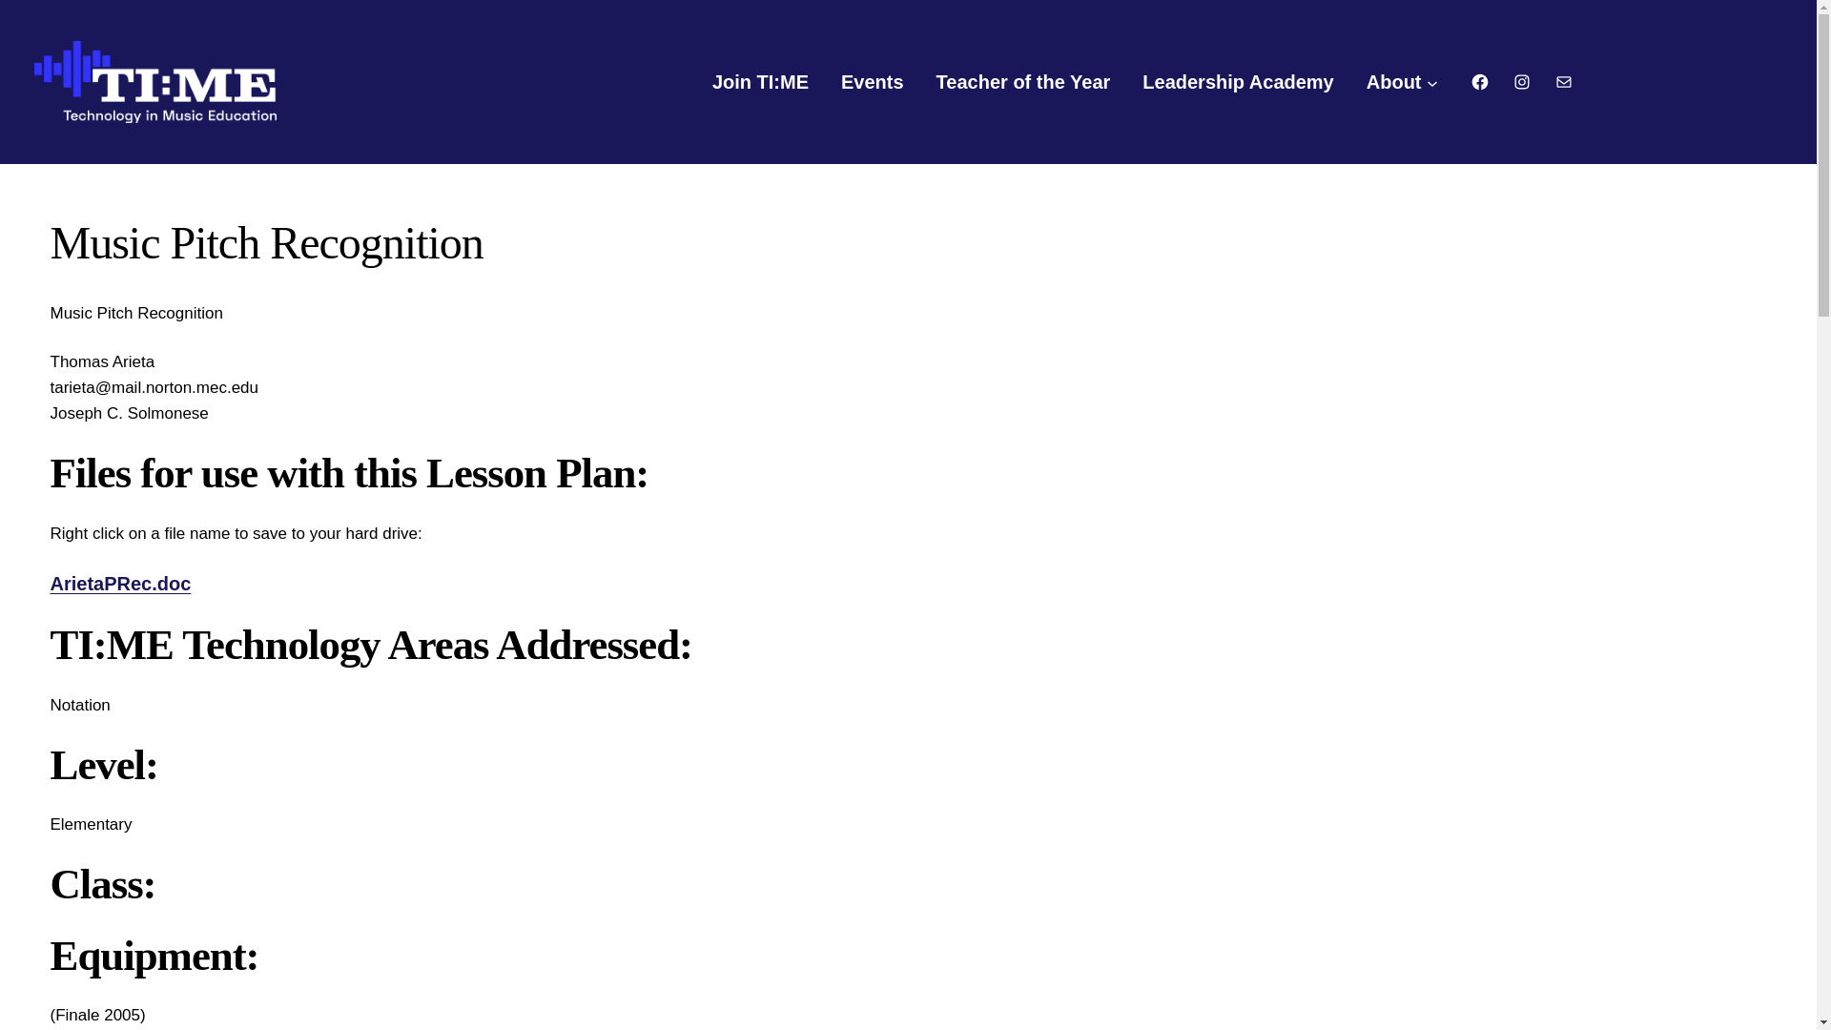  I want to click on About, so click(1394, 82).